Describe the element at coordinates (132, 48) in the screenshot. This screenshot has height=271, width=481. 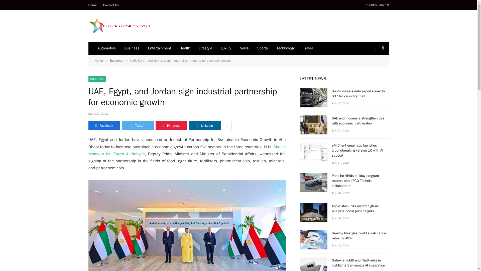
I see `Business` at that location.